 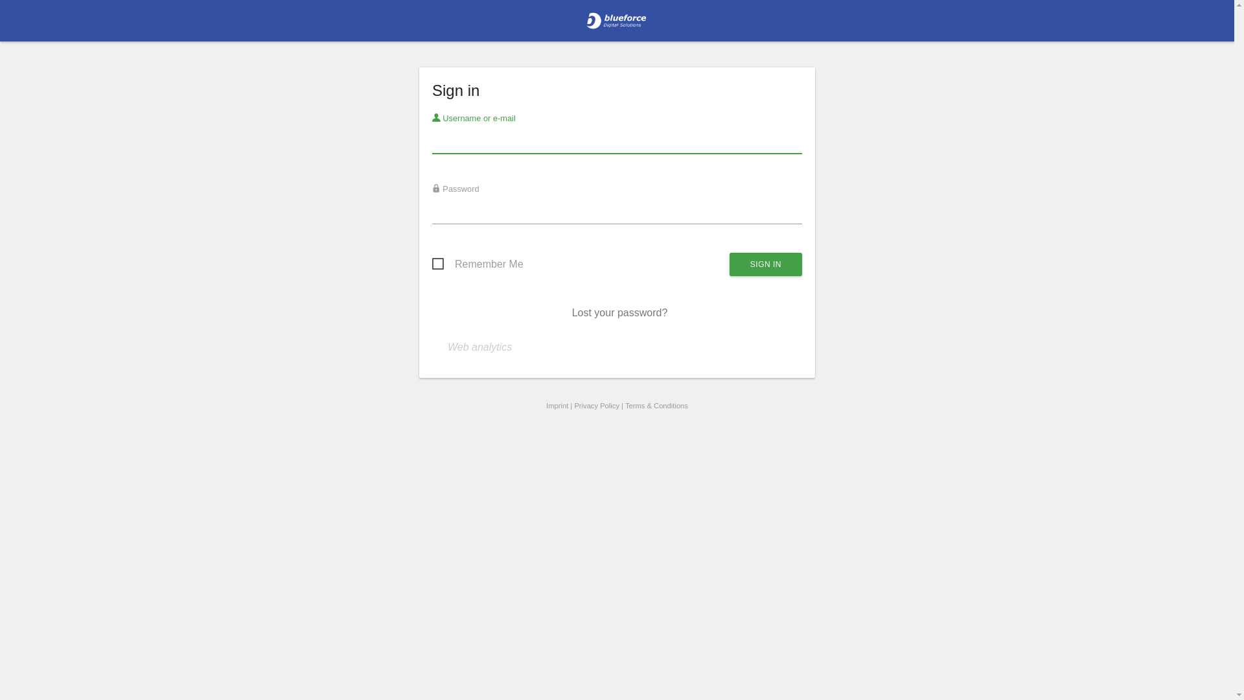 I want to click on Powered by Matomo, so click(x=617, y=25).